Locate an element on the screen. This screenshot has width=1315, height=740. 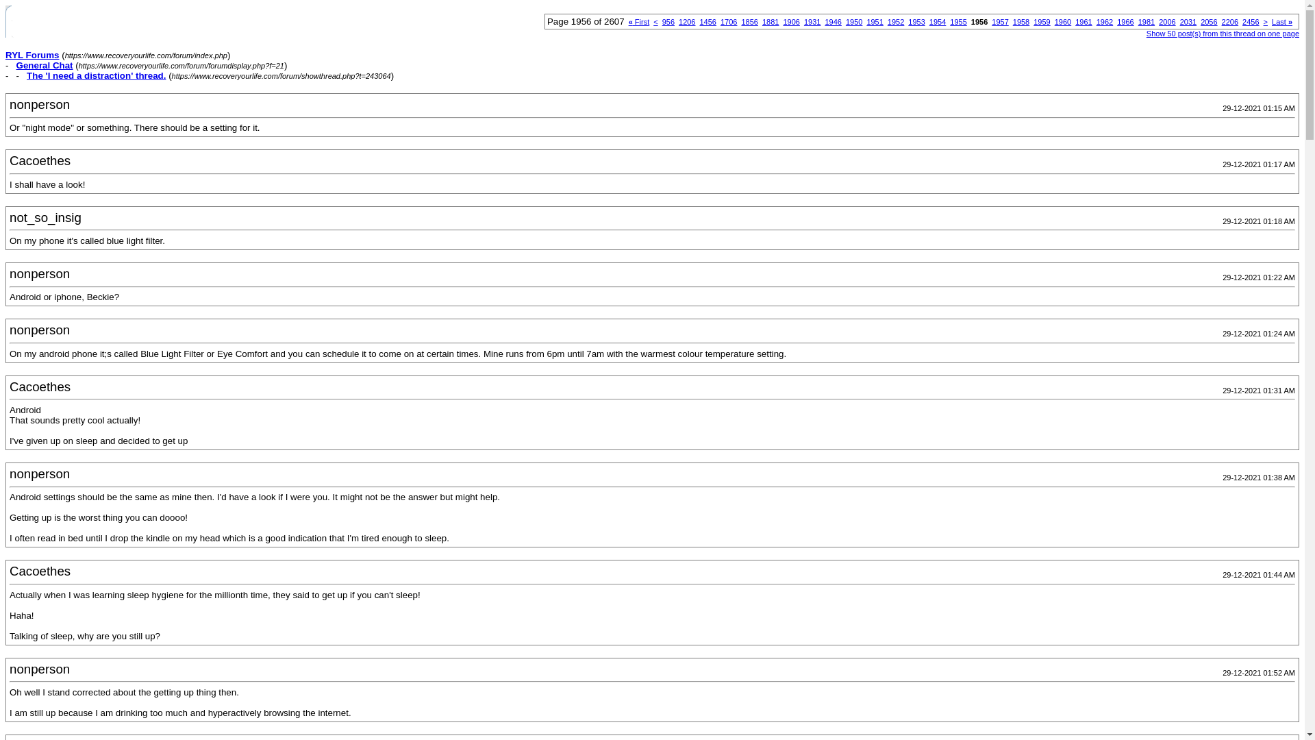
1953 is located at coordinates (916, 21).